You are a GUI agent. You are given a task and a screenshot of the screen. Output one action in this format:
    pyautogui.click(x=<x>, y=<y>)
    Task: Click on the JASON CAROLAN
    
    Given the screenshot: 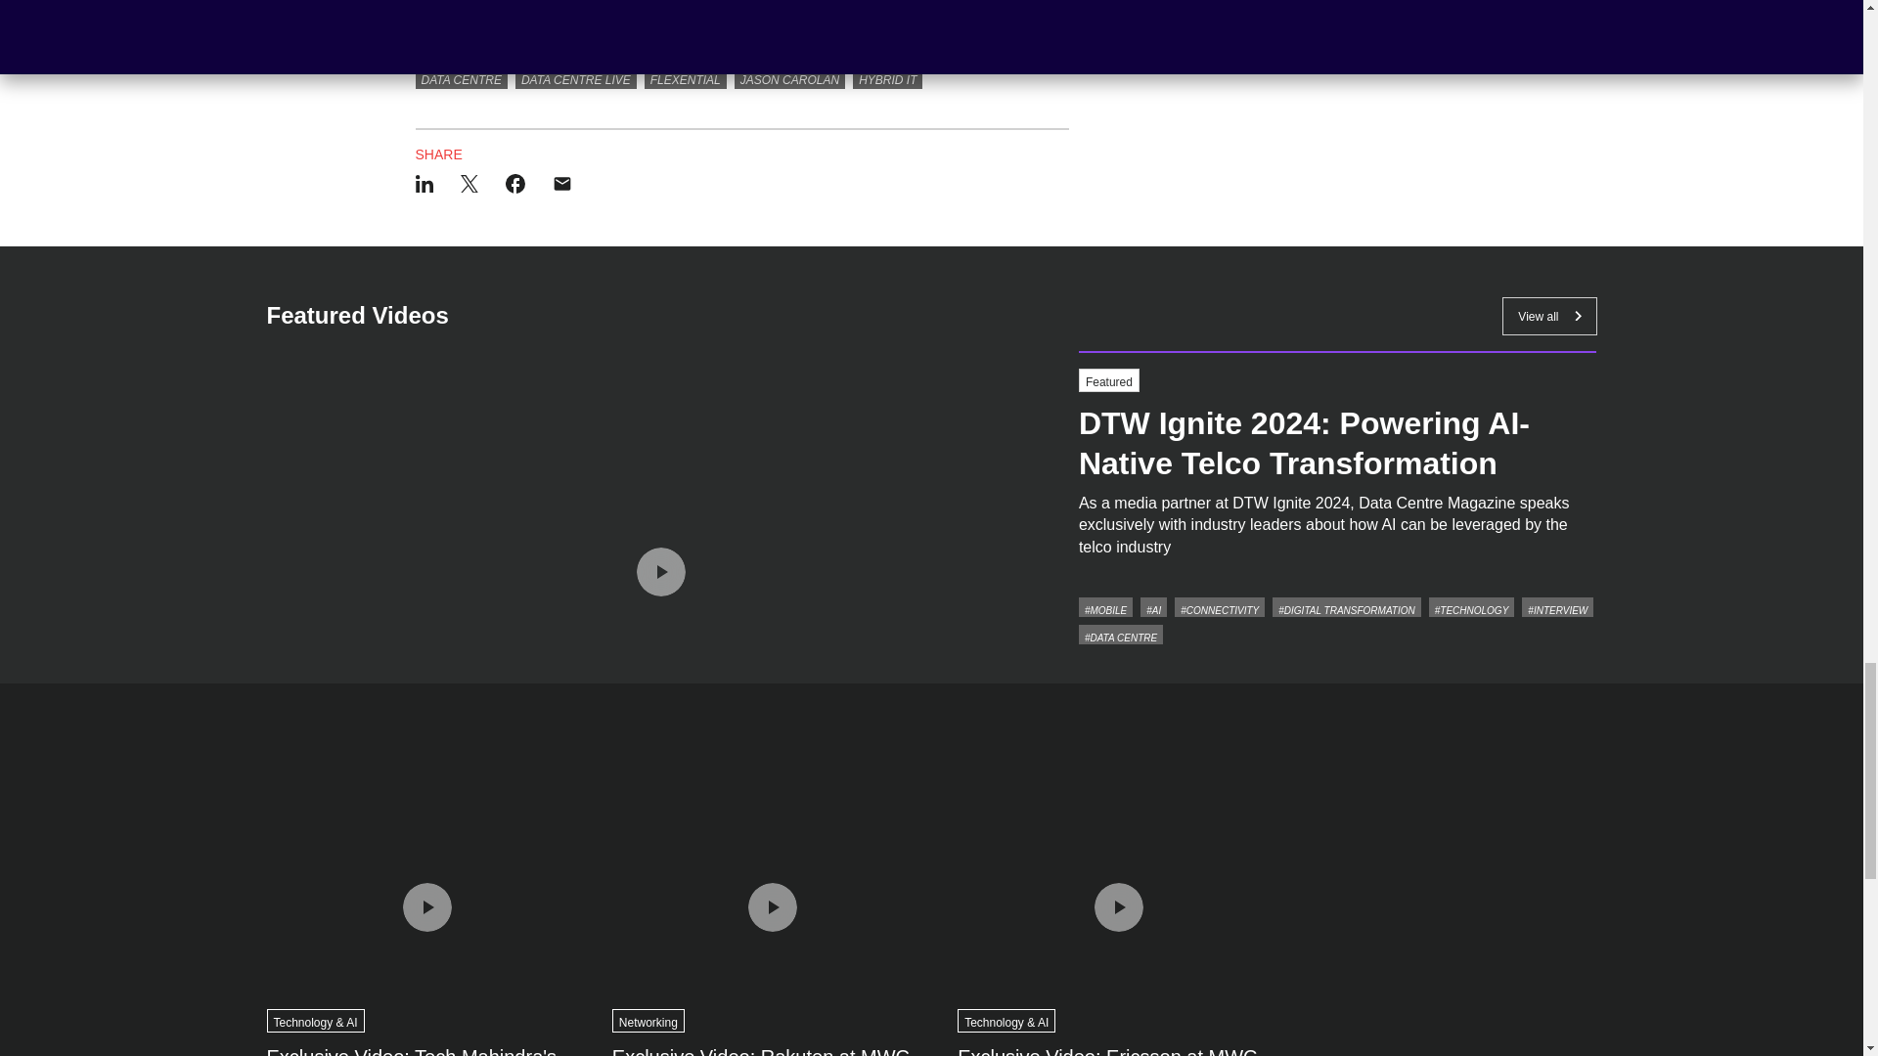 What is the action you would take?
    pyautogui.click(x=789, y=78)
    